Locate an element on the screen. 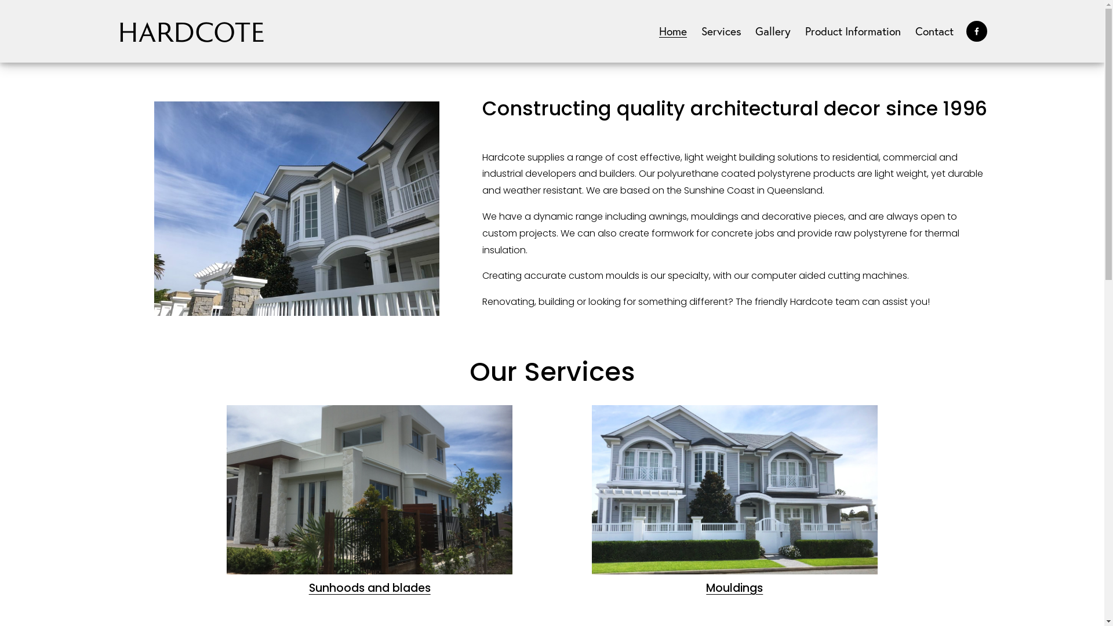 This screenshot has width=1113, height=626. Home is located at coordinates (673, 31).